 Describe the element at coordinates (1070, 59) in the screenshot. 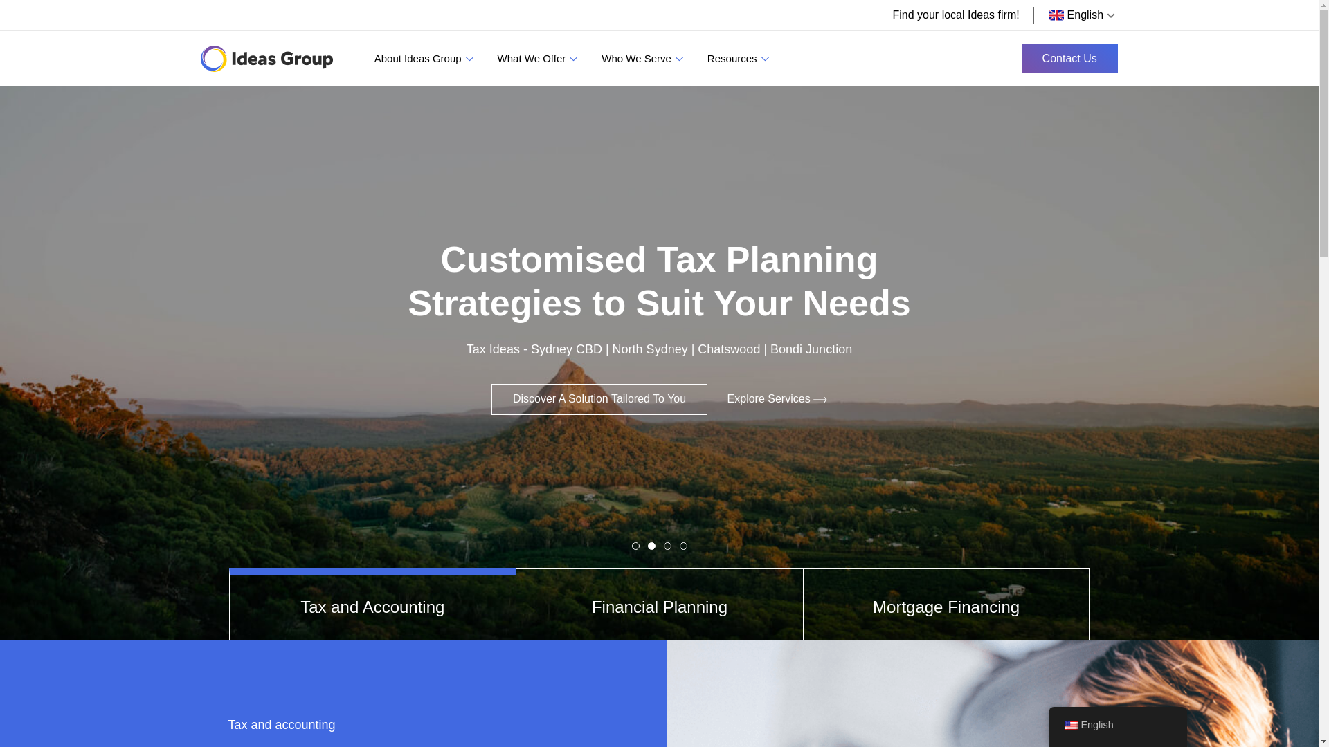

I see `Contact Us` at that location.